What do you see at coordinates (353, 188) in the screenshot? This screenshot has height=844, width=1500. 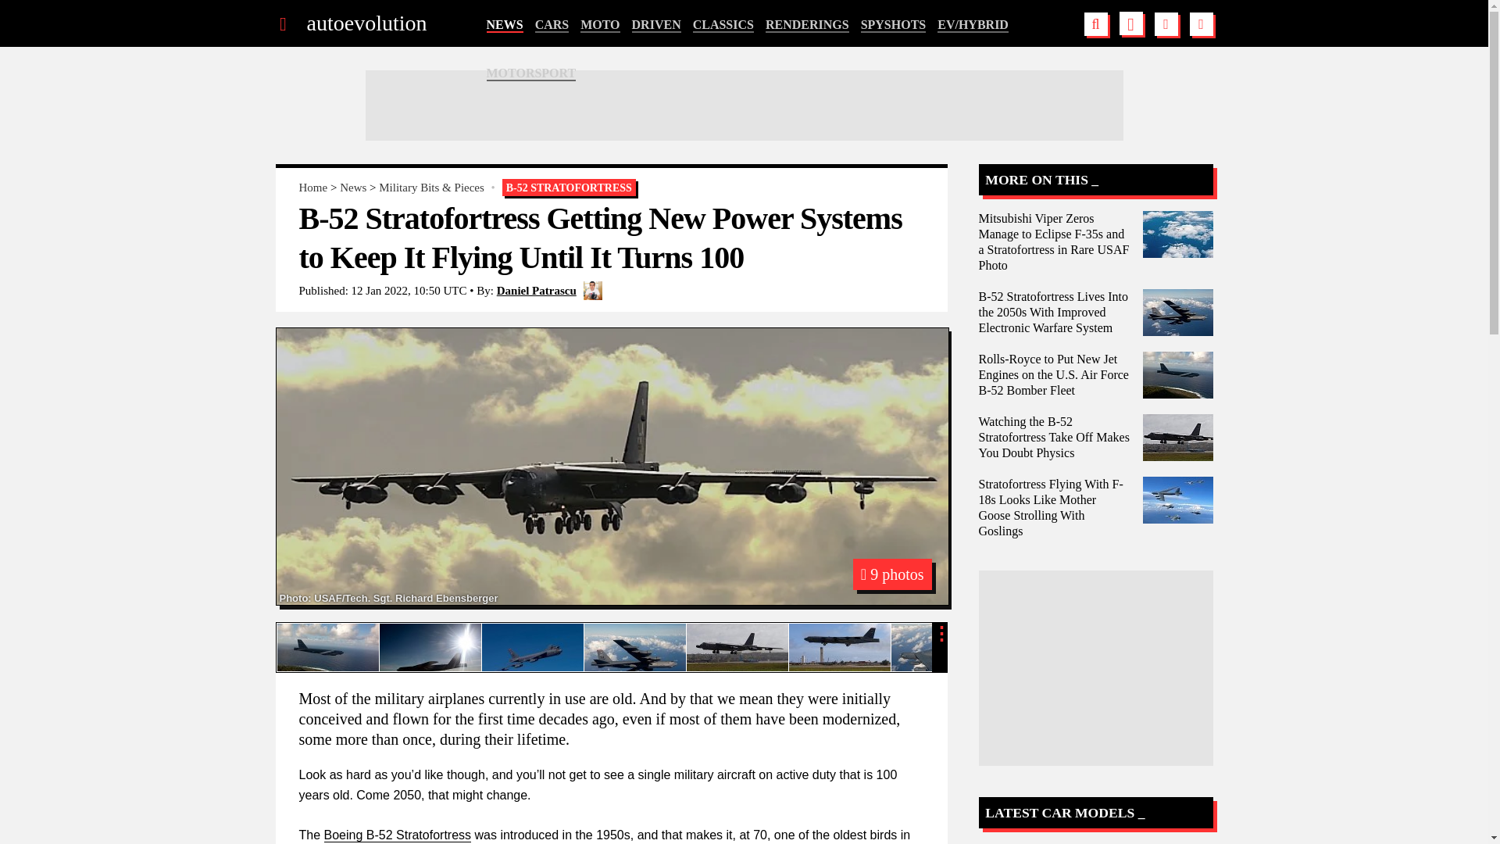 I see `News` at bounding box center [353, 188].